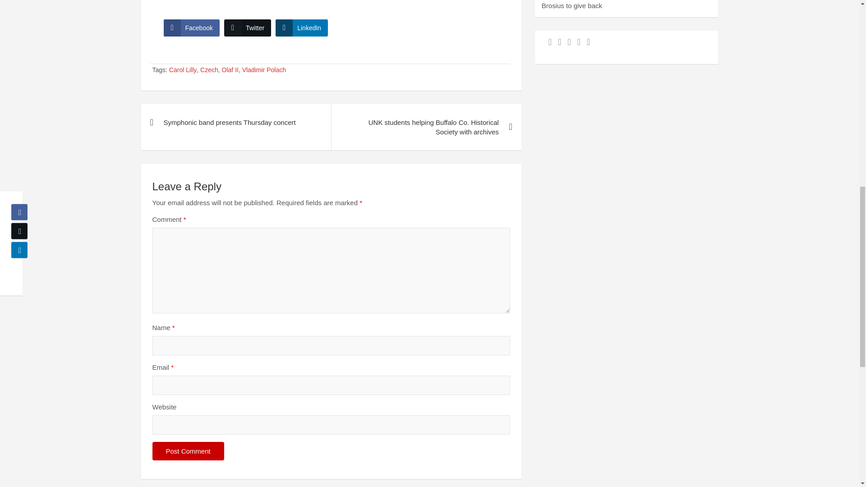  I want to click on Vladimir Polach, so click(264, 70).